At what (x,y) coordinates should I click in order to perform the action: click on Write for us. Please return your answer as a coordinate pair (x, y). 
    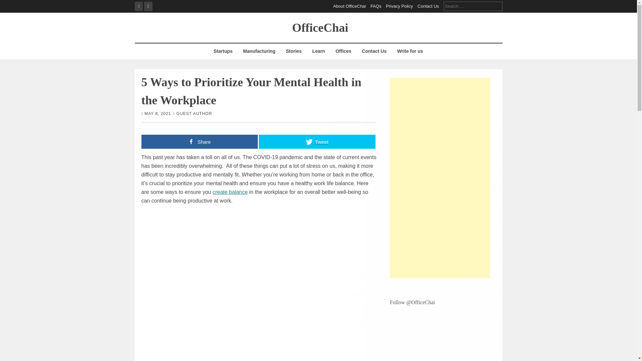
    Looking at the image, I should click on (410, 51).